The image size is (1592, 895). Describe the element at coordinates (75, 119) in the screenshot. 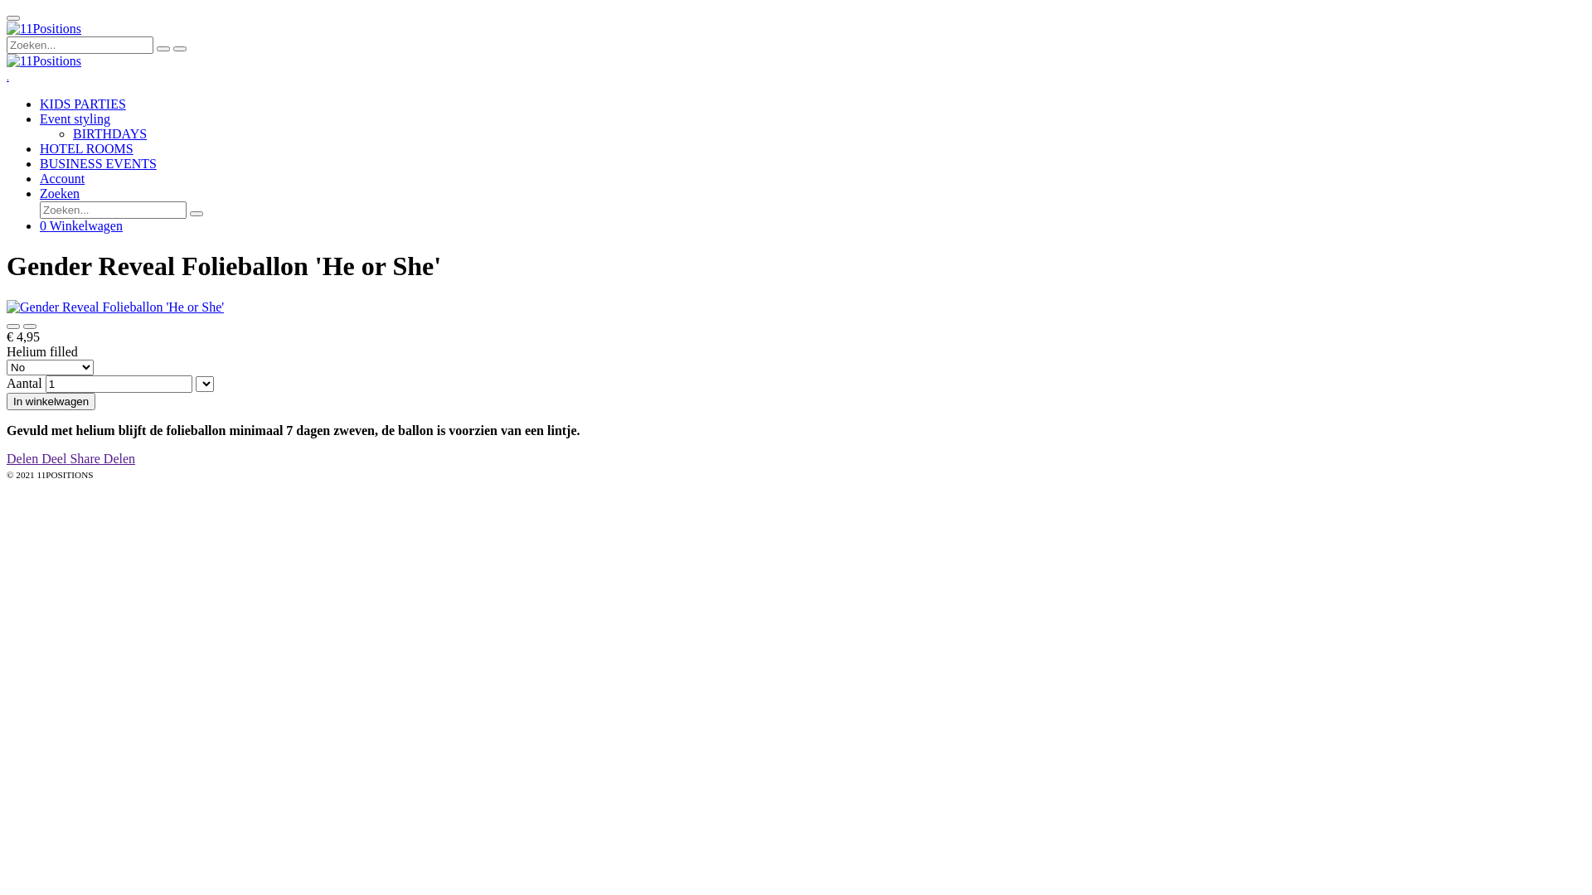

I see `Event styling` at that location.